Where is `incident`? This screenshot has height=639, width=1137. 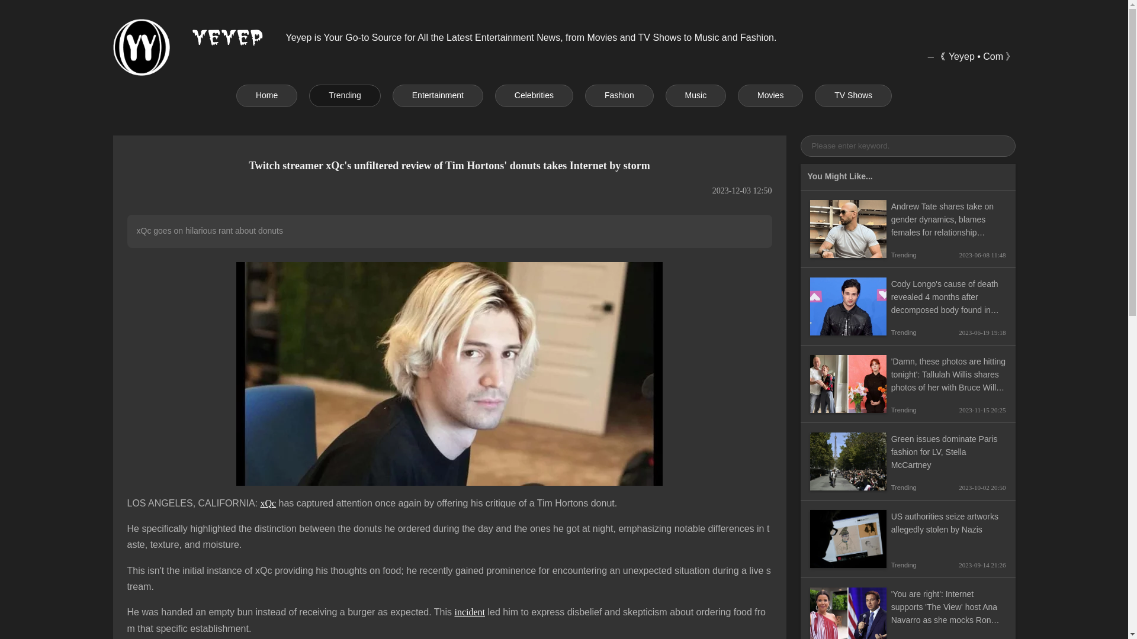
incident is located at coordinates (469, 612).